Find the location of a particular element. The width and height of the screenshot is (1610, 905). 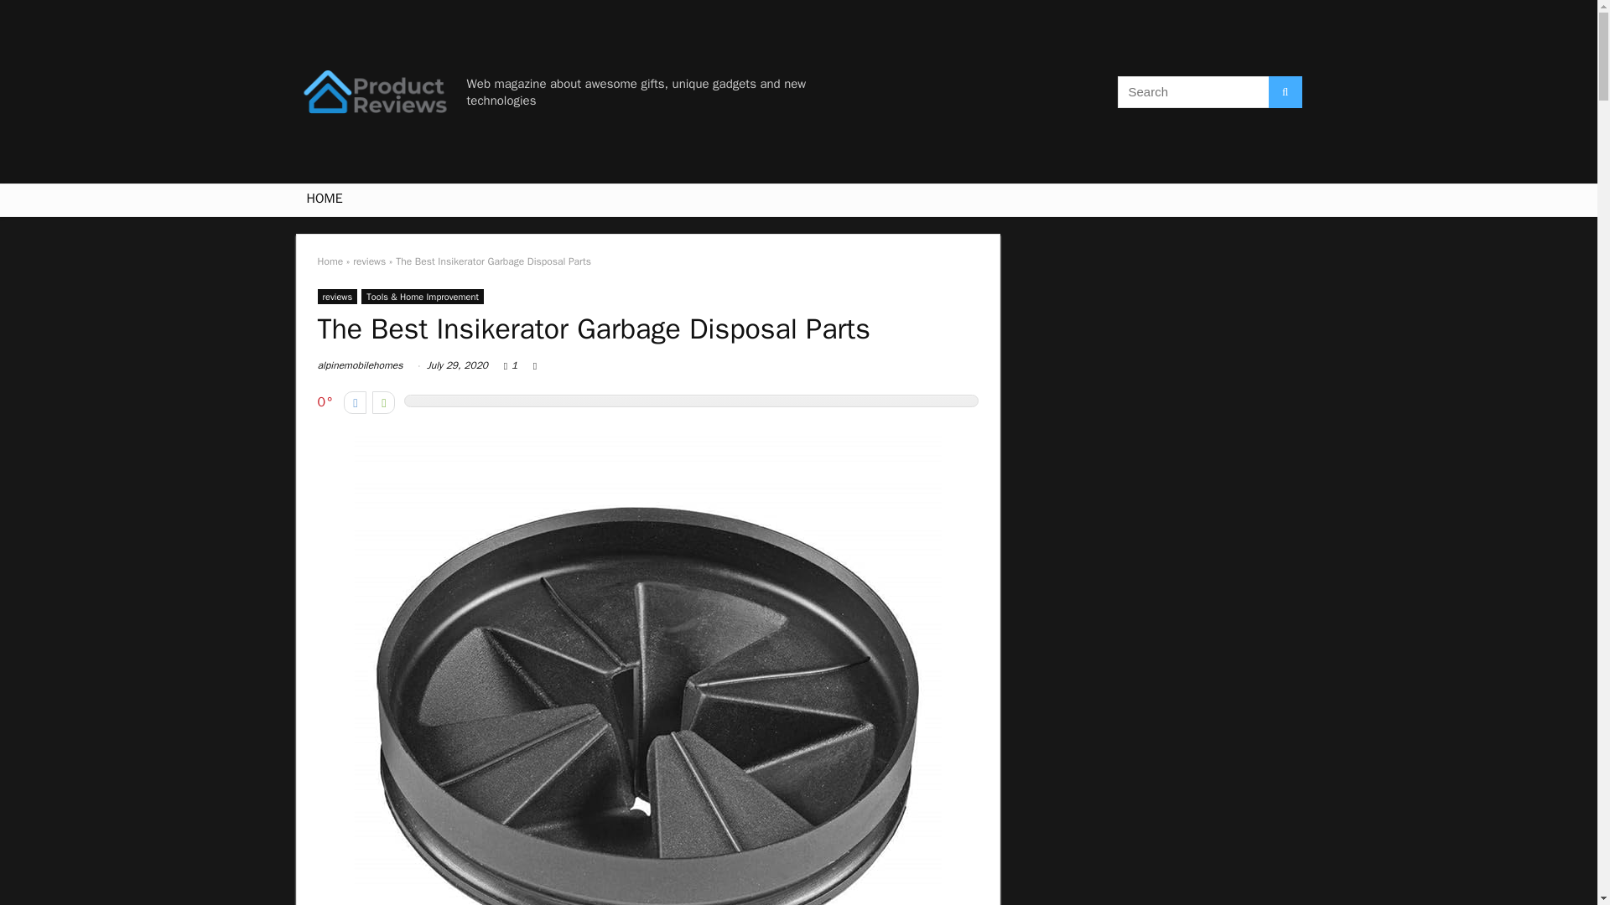

alpinemobilehomes is located at coordinates (360, 365).